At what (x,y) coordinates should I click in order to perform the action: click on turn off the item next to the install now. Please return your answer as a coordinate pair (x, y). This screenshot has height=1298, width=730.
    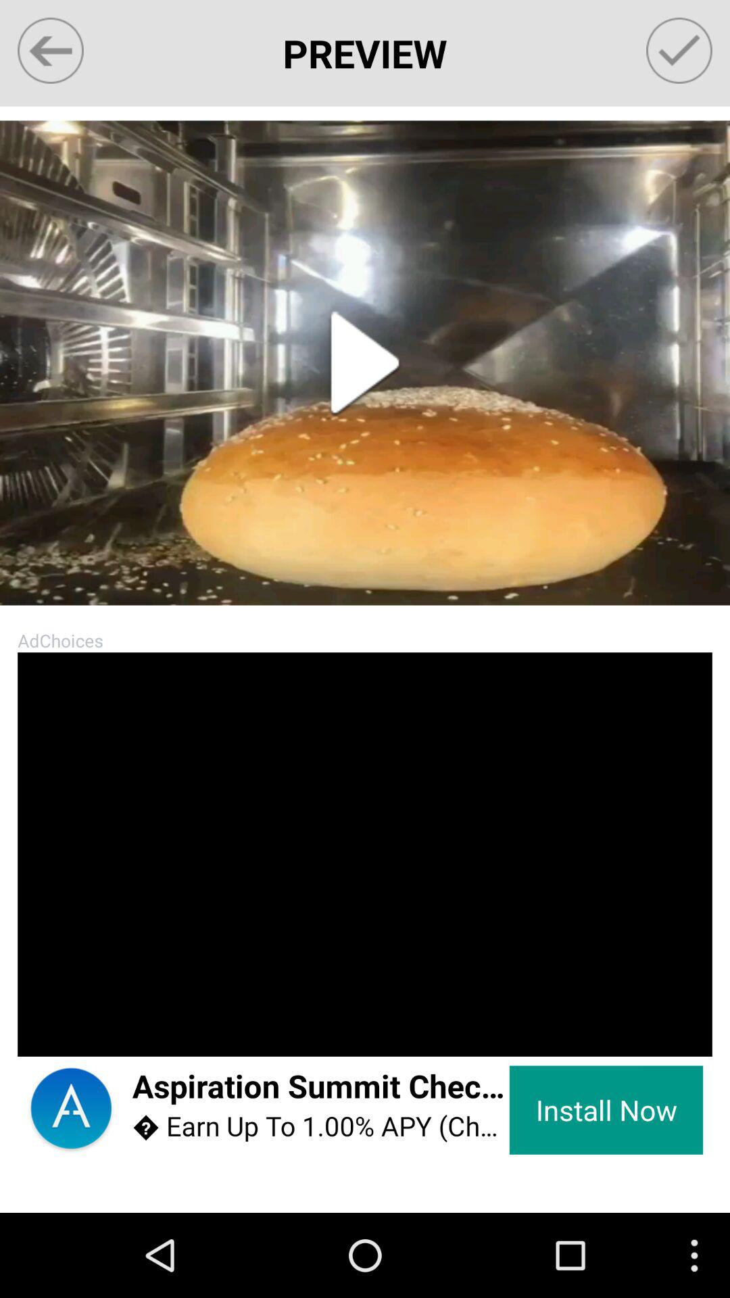
    Looking at the image, I should click on (320, 1126).